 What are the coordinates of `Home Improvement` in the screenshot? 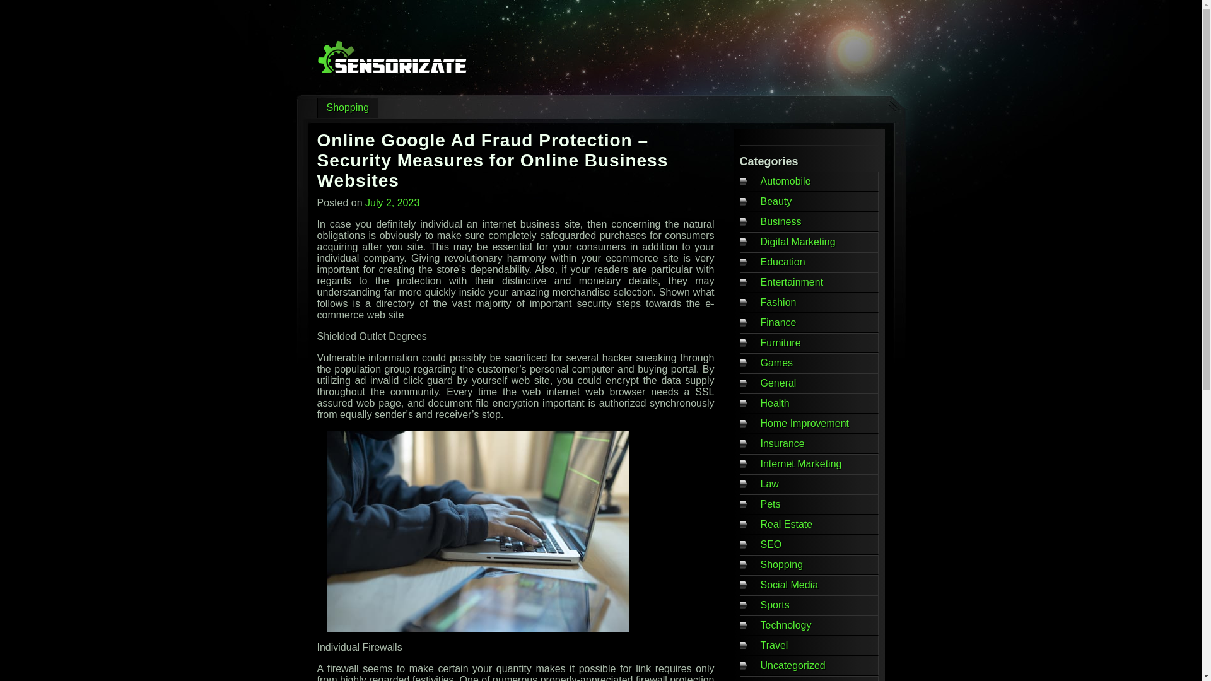 It's located at (805, 424).